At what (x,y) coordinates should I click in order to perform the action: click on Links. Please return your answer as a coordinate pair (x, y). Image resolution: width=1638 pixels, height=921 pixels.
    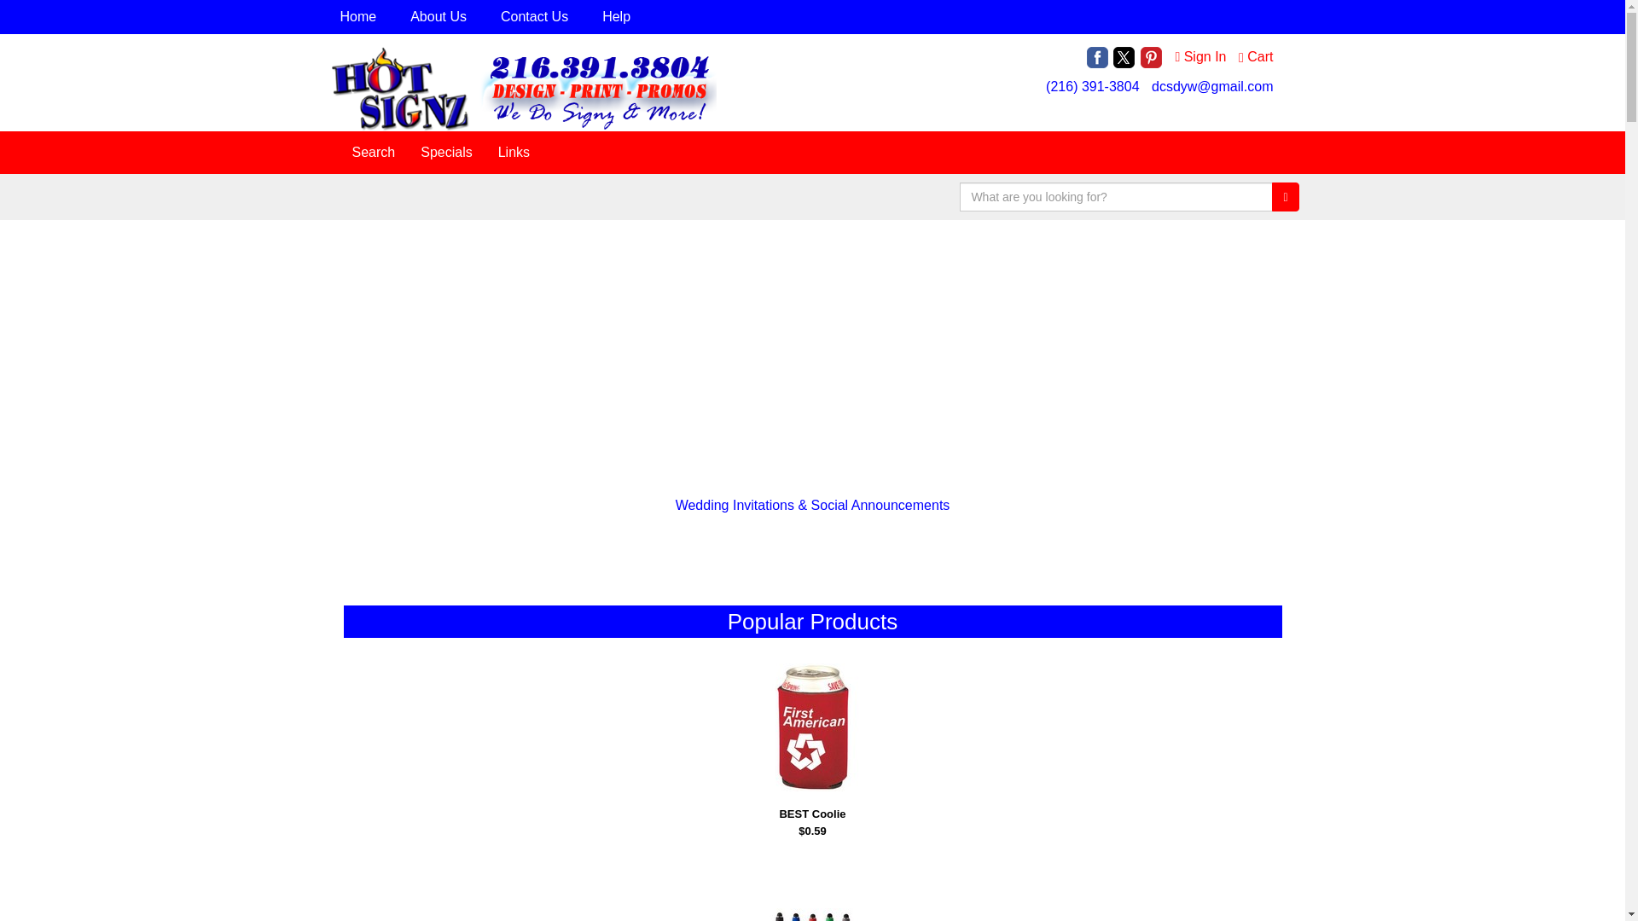
    Looking at the image, I should click on (514, 153).